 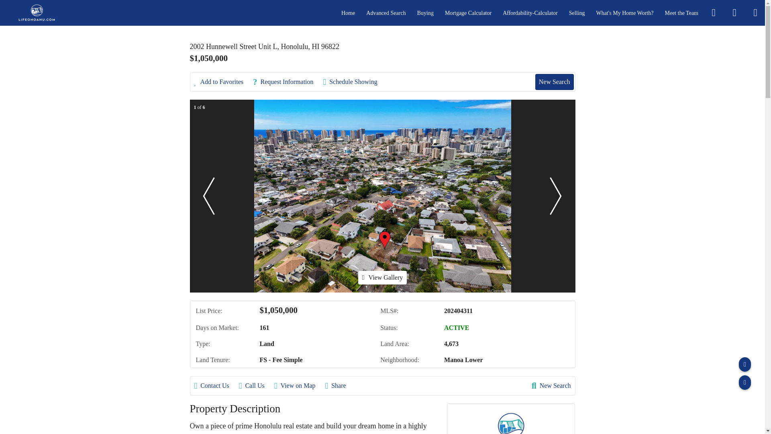 What do you see at coordinates (554, 82) in the screenshot?
I see `New Search` at bounding box center [554, 82].